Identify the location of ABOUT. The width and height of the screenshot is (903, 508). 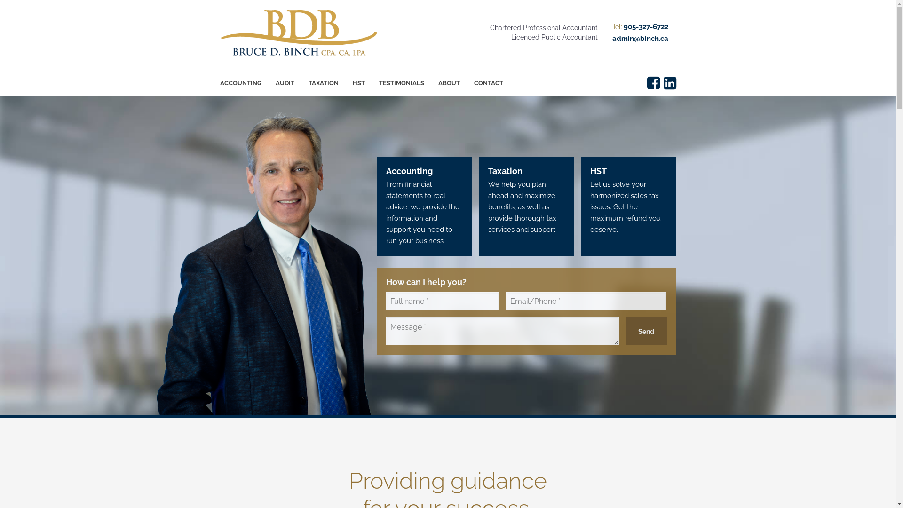
(449, 83).